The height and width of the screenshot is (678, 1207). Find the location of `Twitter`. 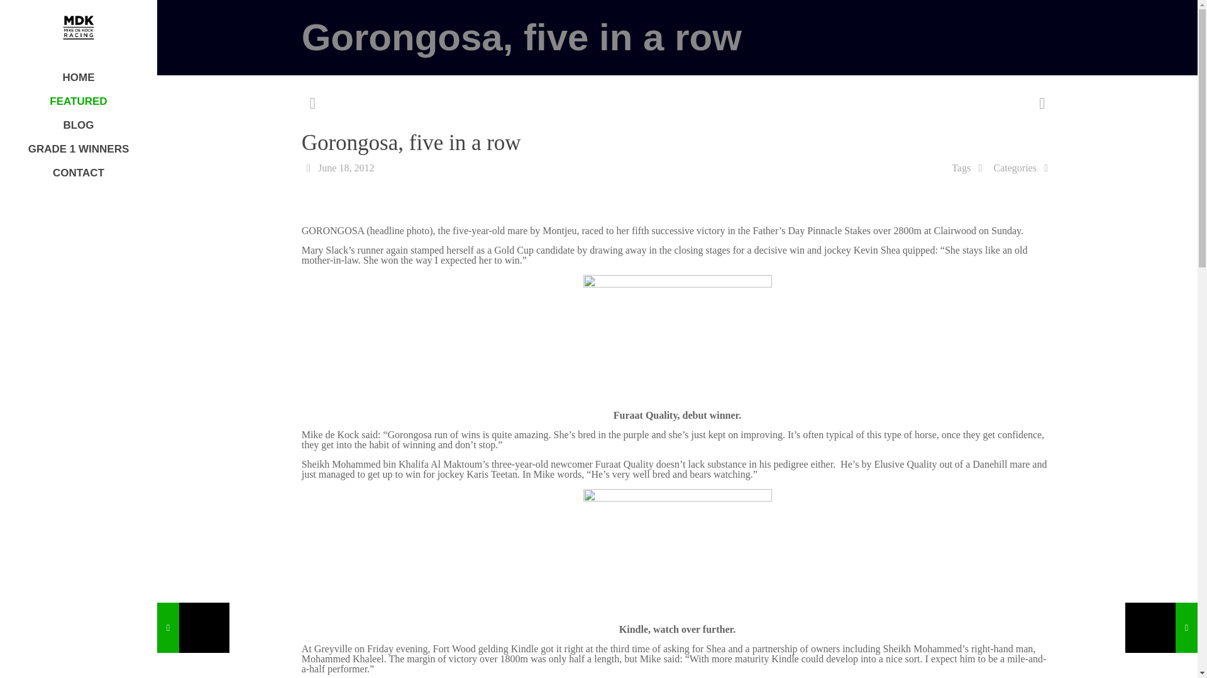

Twitter is located at coordinates (78, 660).